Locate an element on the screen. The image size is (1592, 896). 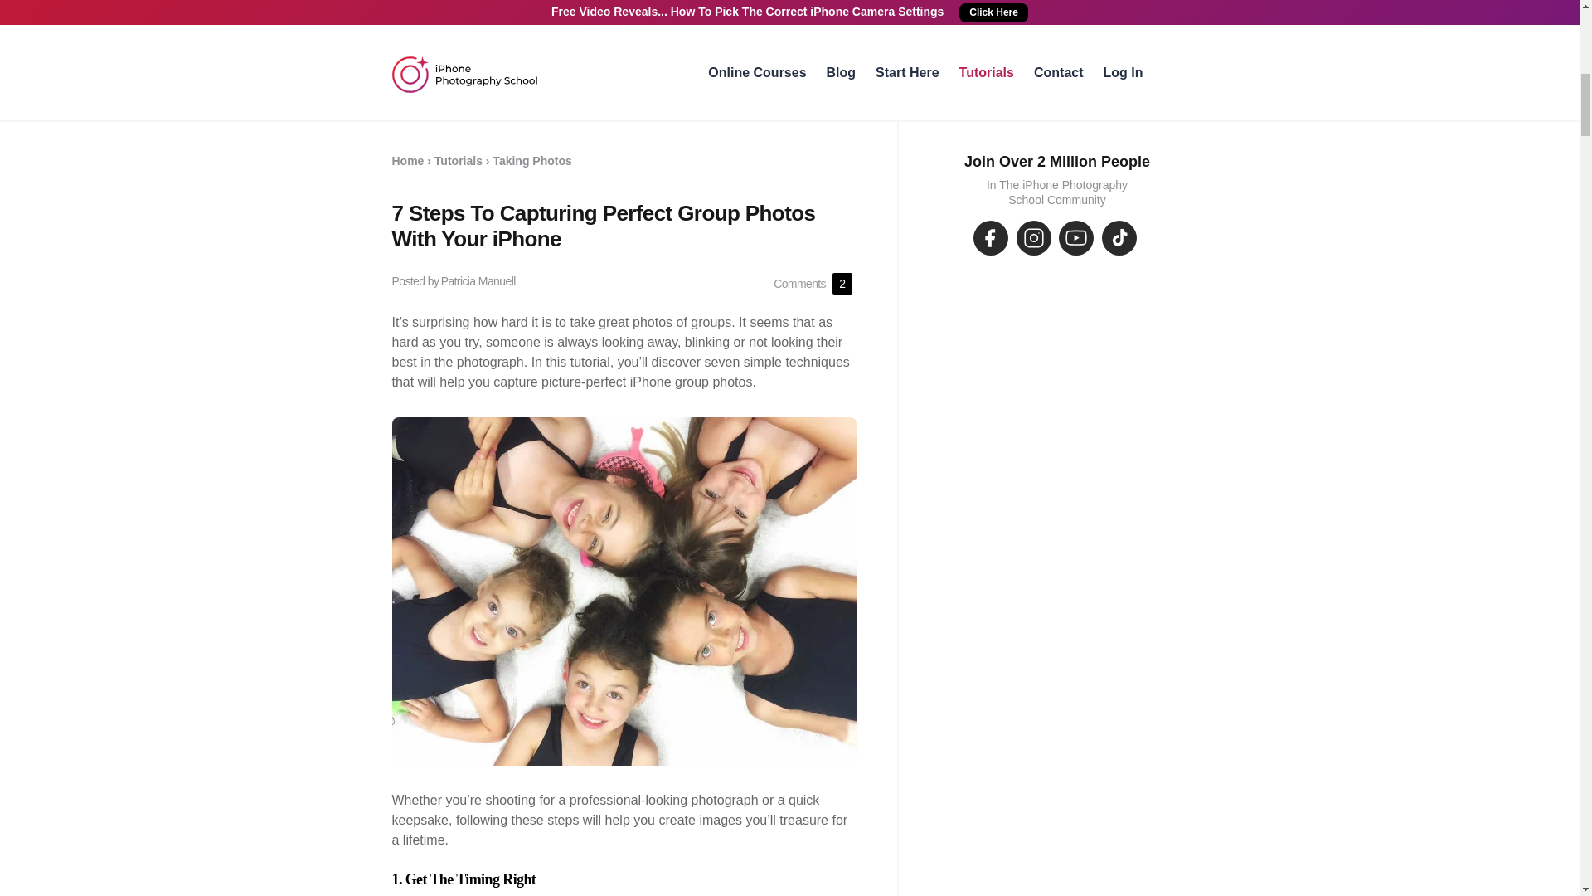
Contact is located at coordinates (1058, 72).